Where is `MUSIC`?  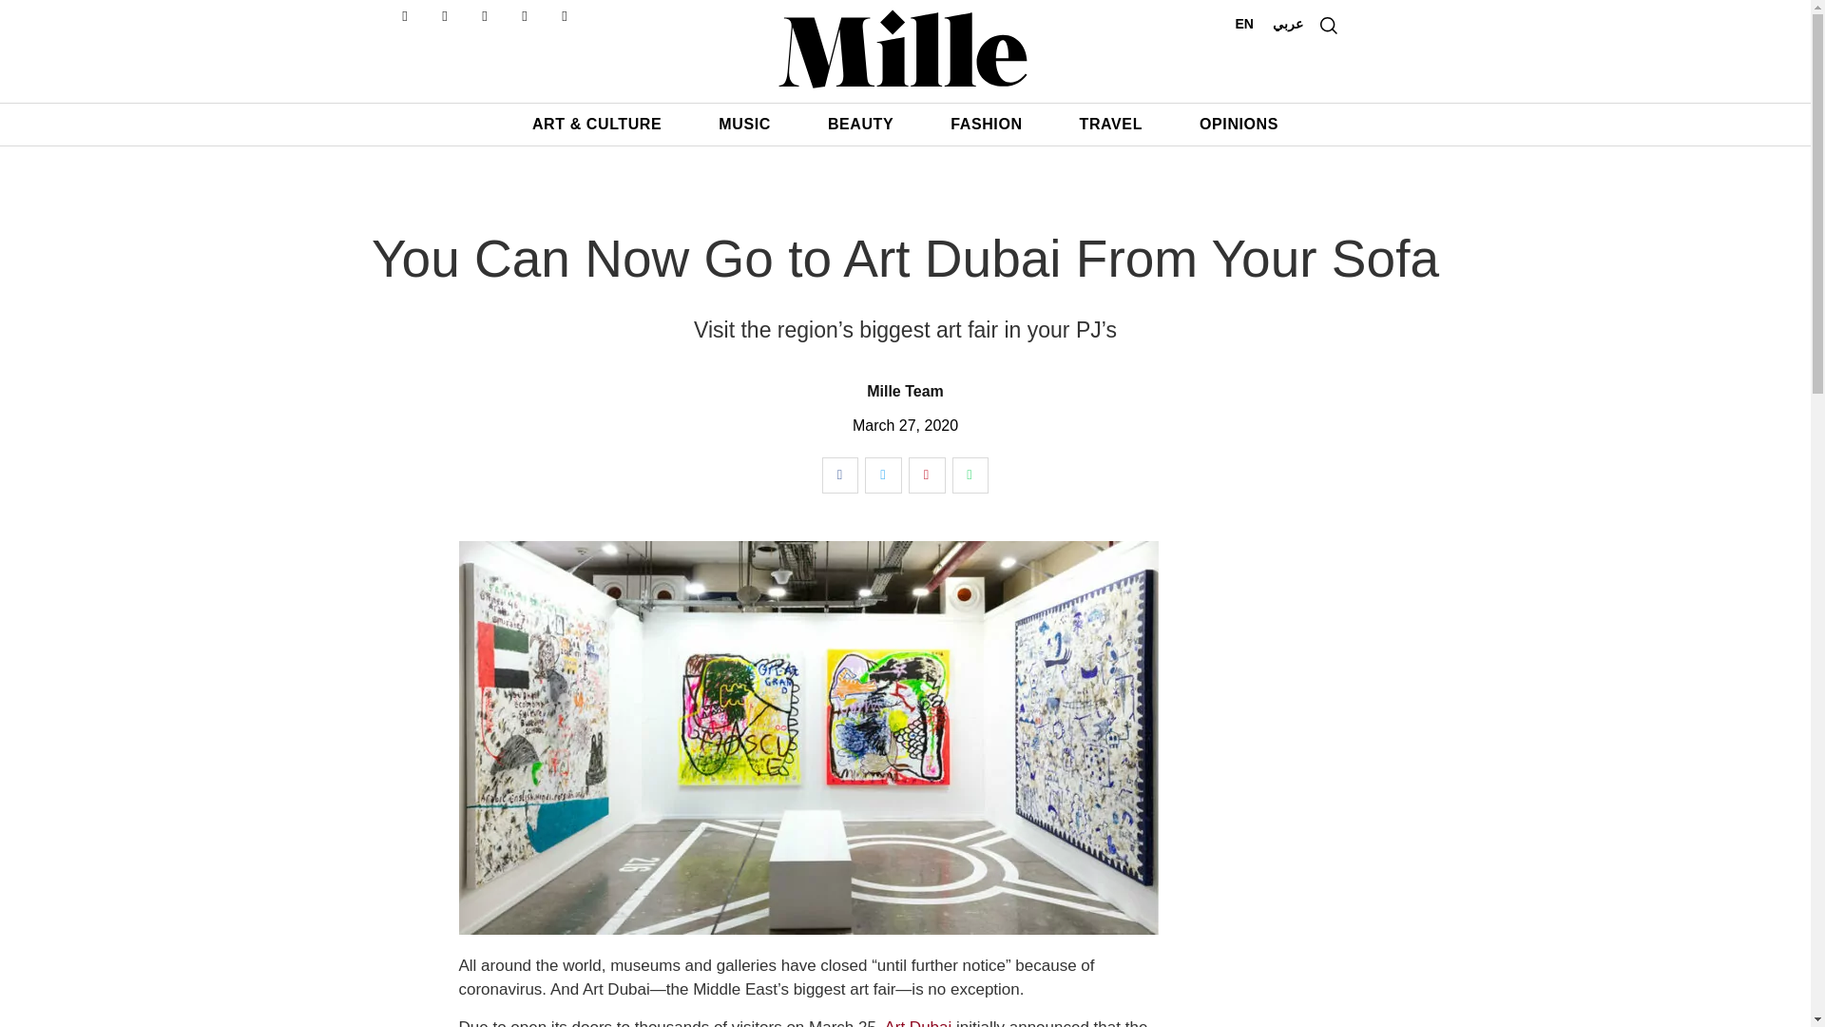 MUSIC is located at coordinates (744, 124).